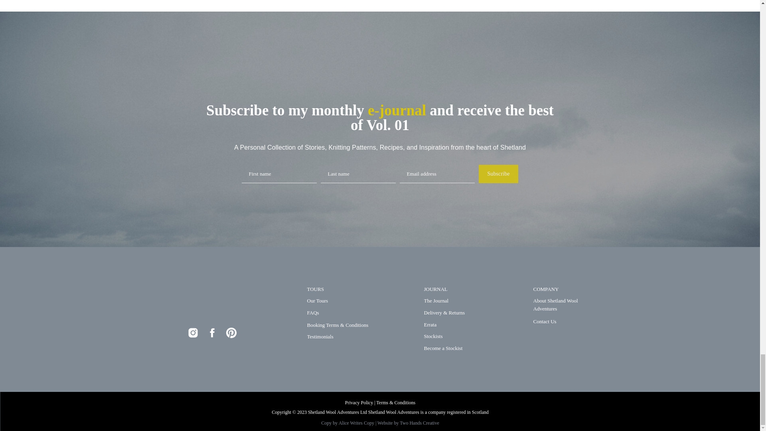  Describe the element at coordinates (357, 423) in the screenshot. I see `Alice Writes Copy` at that location.